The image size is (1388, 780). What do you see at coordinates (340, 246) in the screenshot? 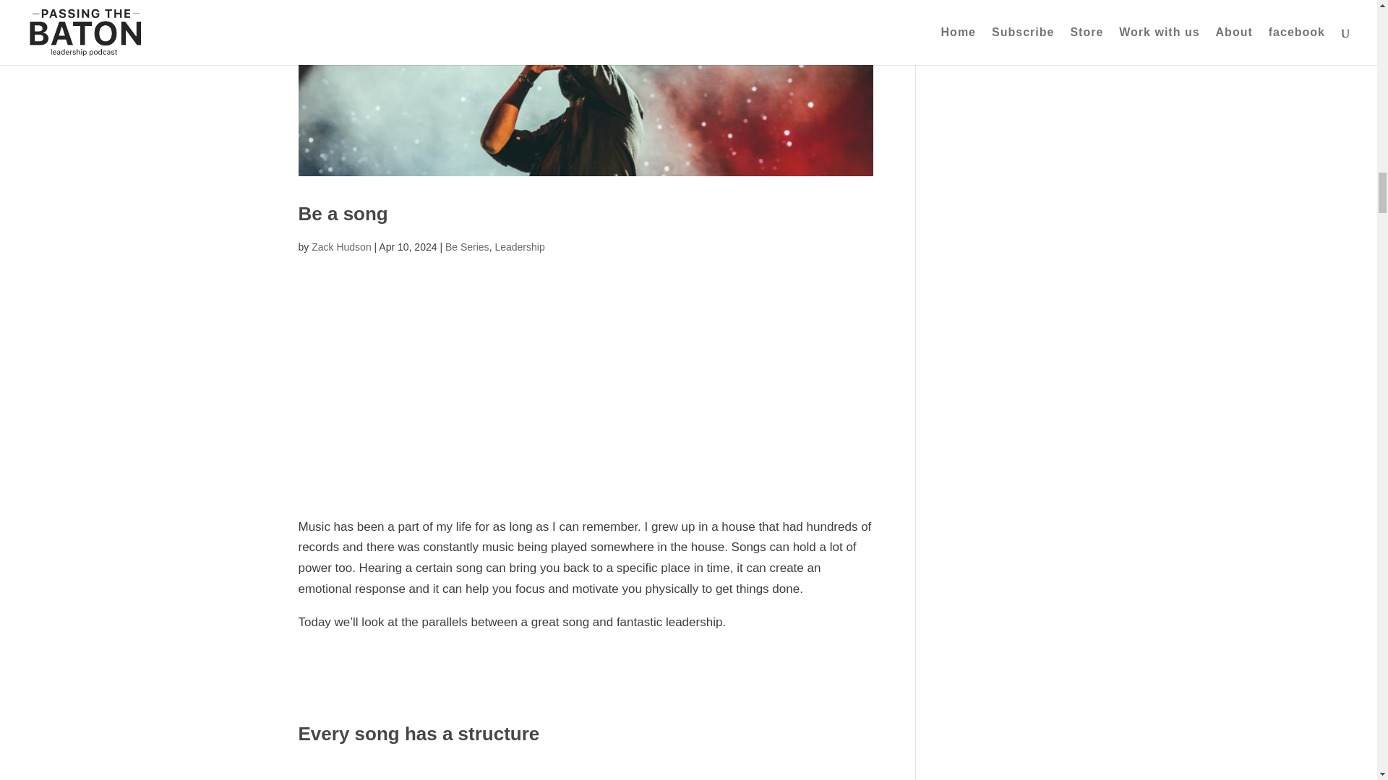
I see `Zack Hudson` at bounding box center [340, 246].